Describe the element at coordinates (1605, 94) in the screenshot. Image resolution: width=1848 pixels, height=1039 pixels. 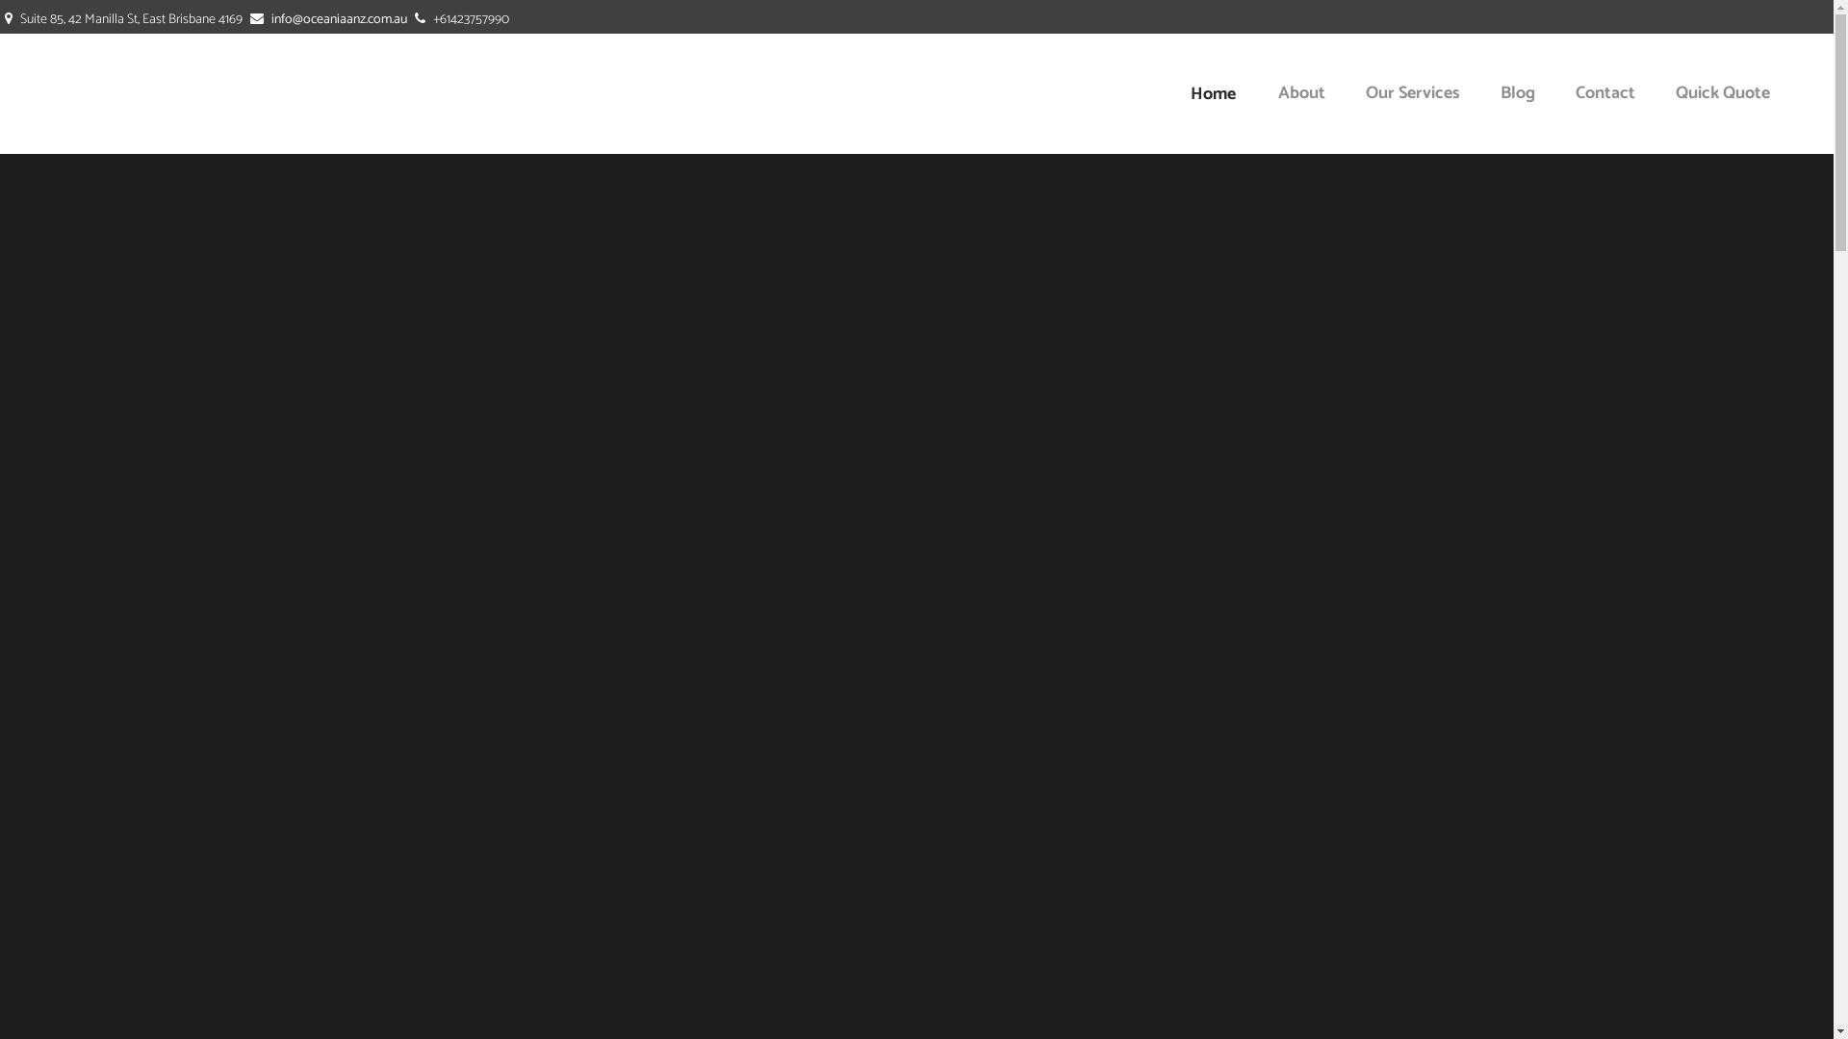
I see `Contact` at that location.